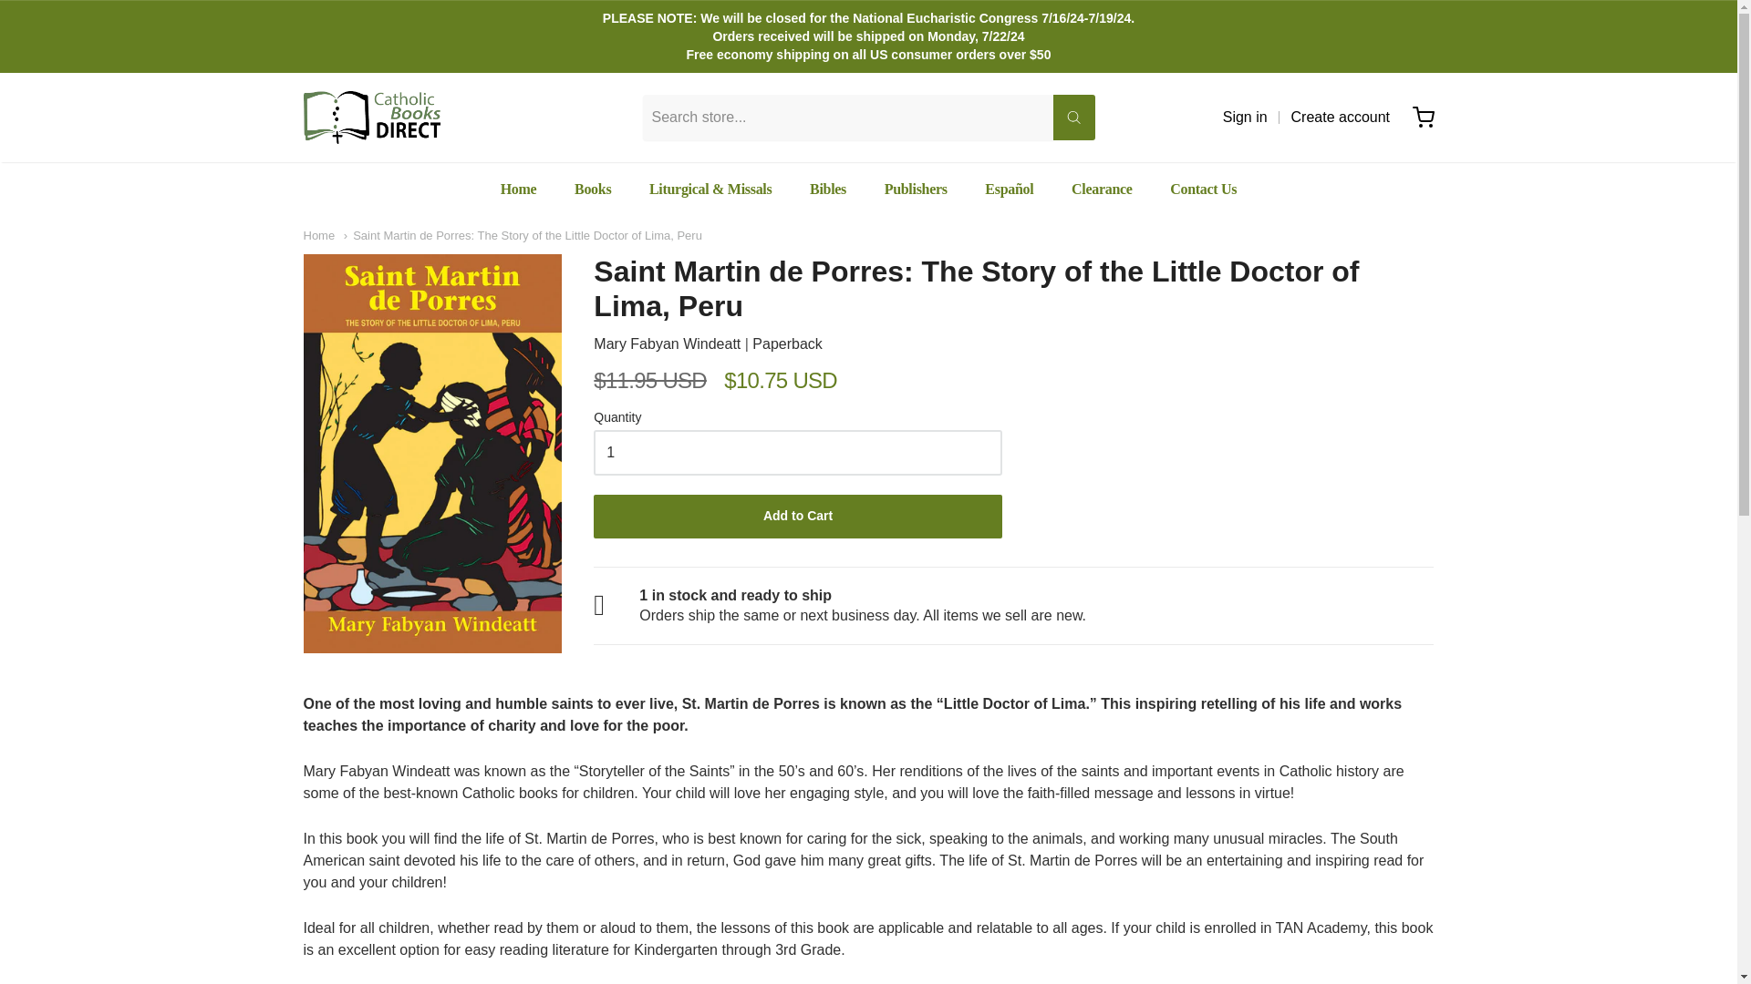  What do you see at coordinates (1341, 117) in the screenshot?
I see `Create account` at bounding box center [1341, 117].